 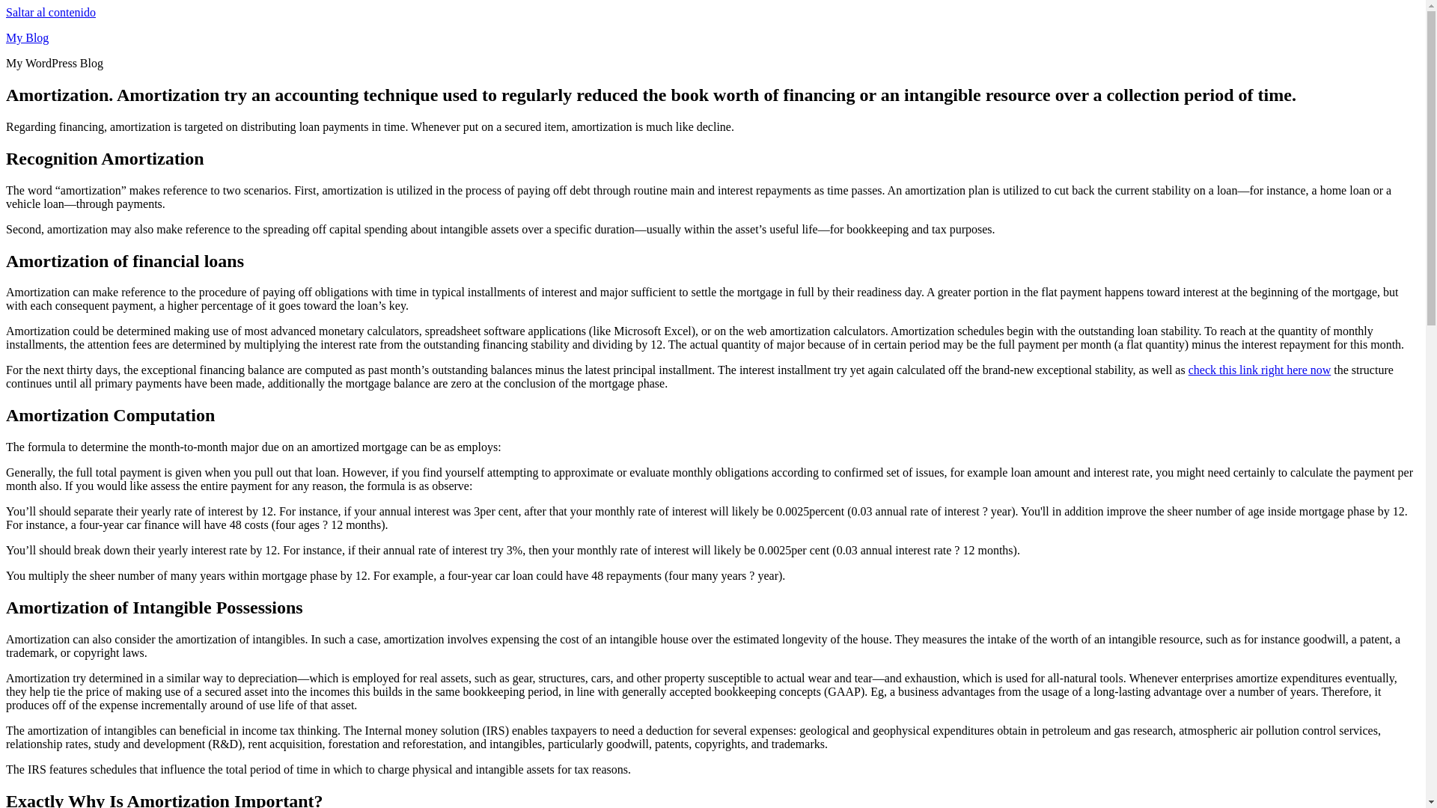 What do you see at coordinates (27, 37) in the screenshot?
I see `My Blog` at bounding box center [27, 37].